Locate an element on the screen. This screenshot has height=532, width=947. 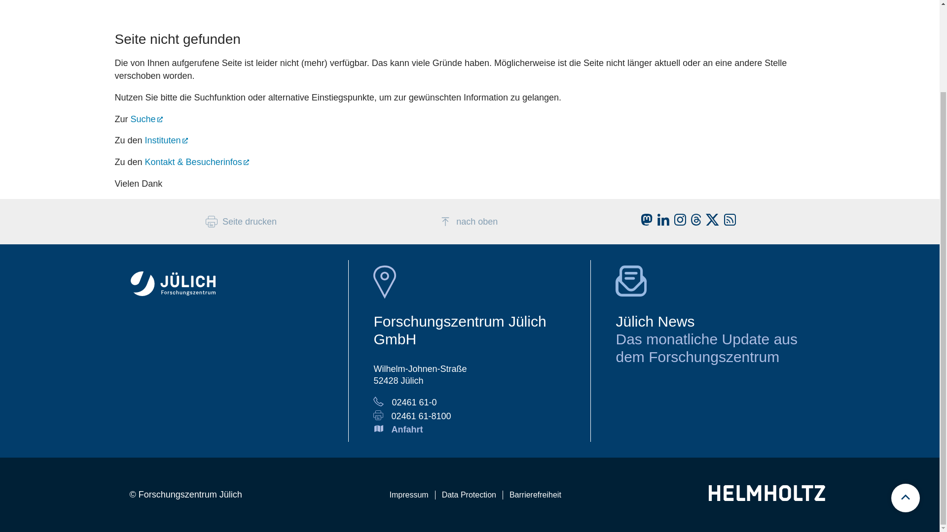
Instituten is located at coordinates (166, 140).